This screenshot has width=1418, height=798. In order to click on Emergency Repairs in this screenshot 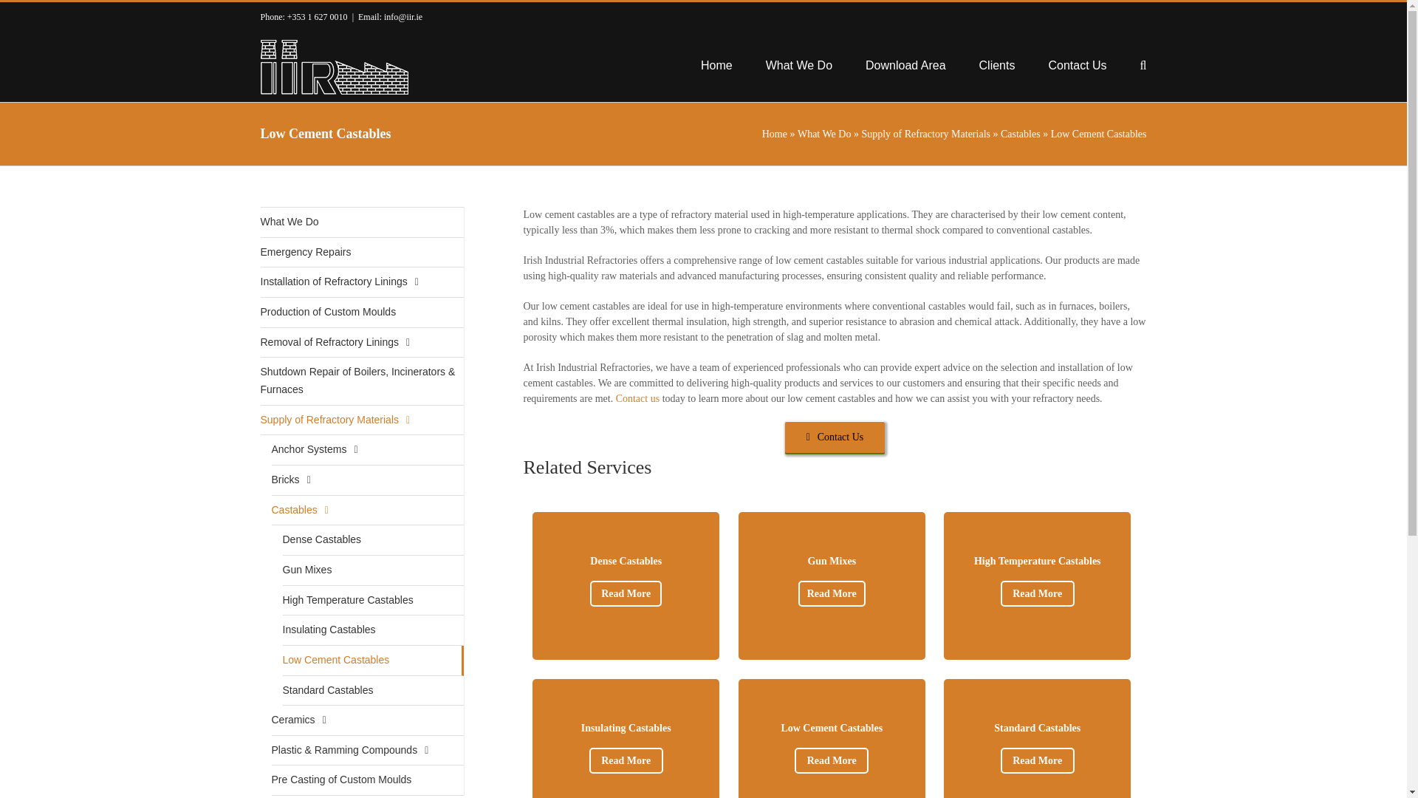, I will do `click(361, 253)`.